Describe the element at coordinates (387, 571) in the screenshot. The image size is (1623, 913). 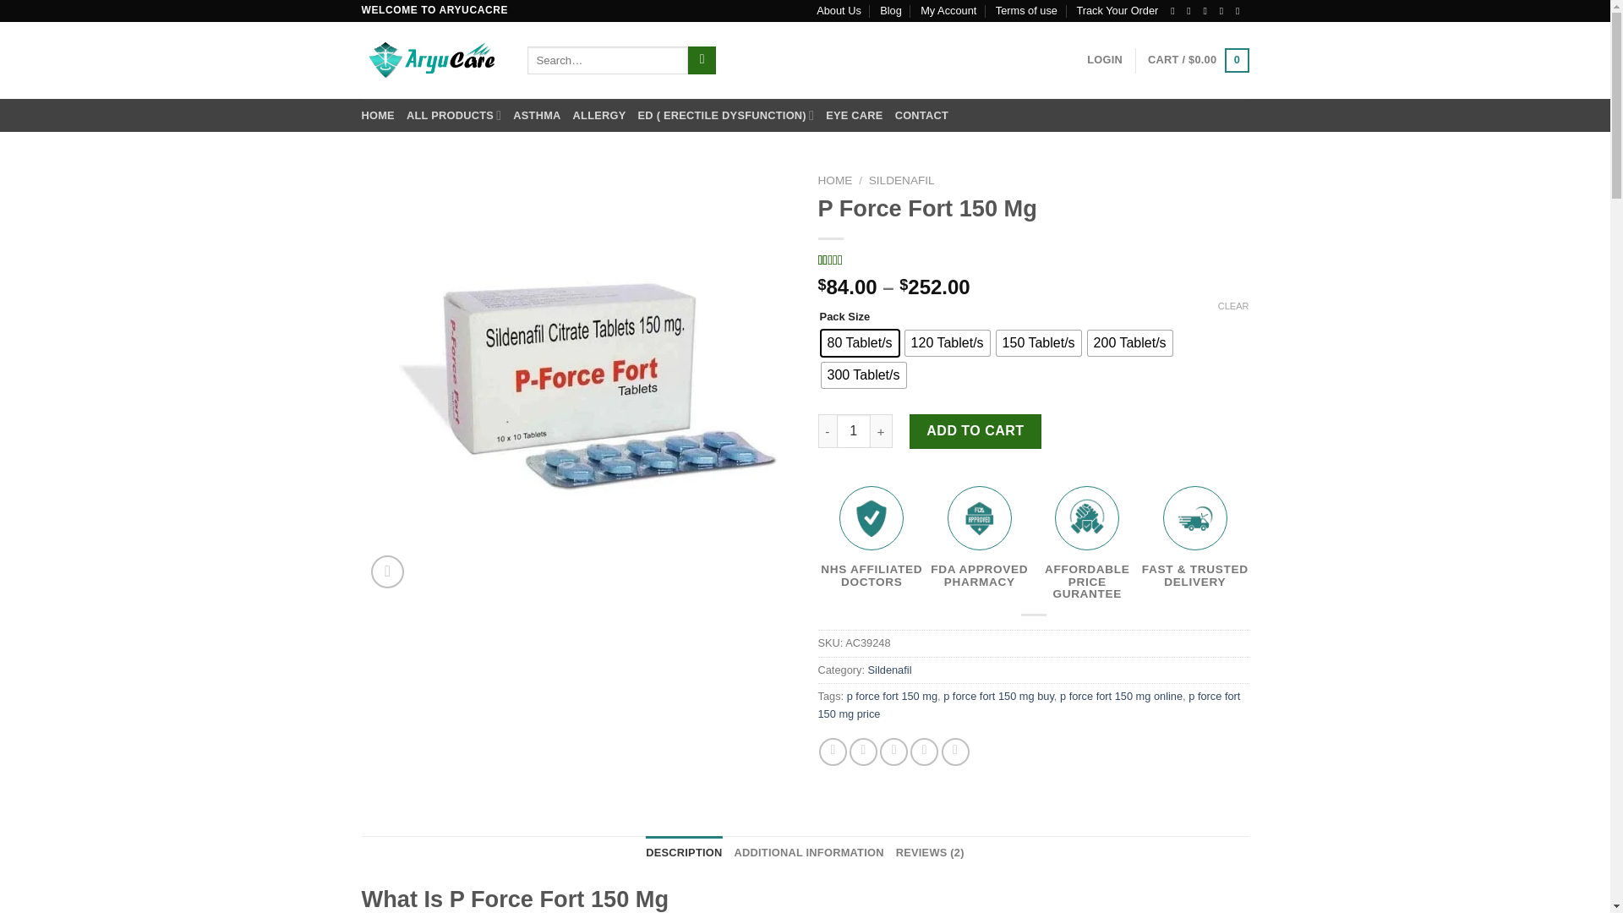
I see `Zoom` at that location.